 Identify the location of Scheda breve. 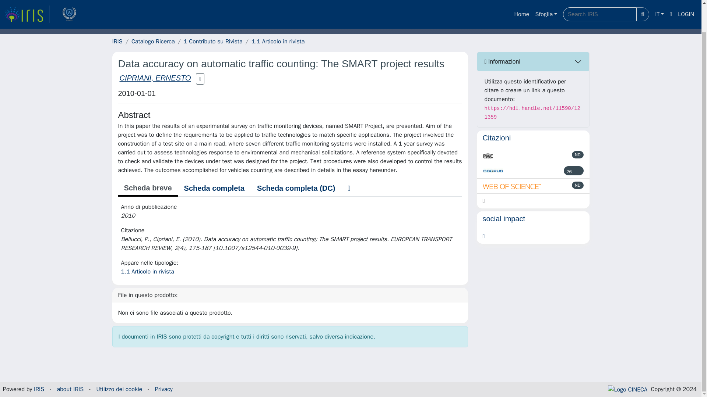
(147, 188).